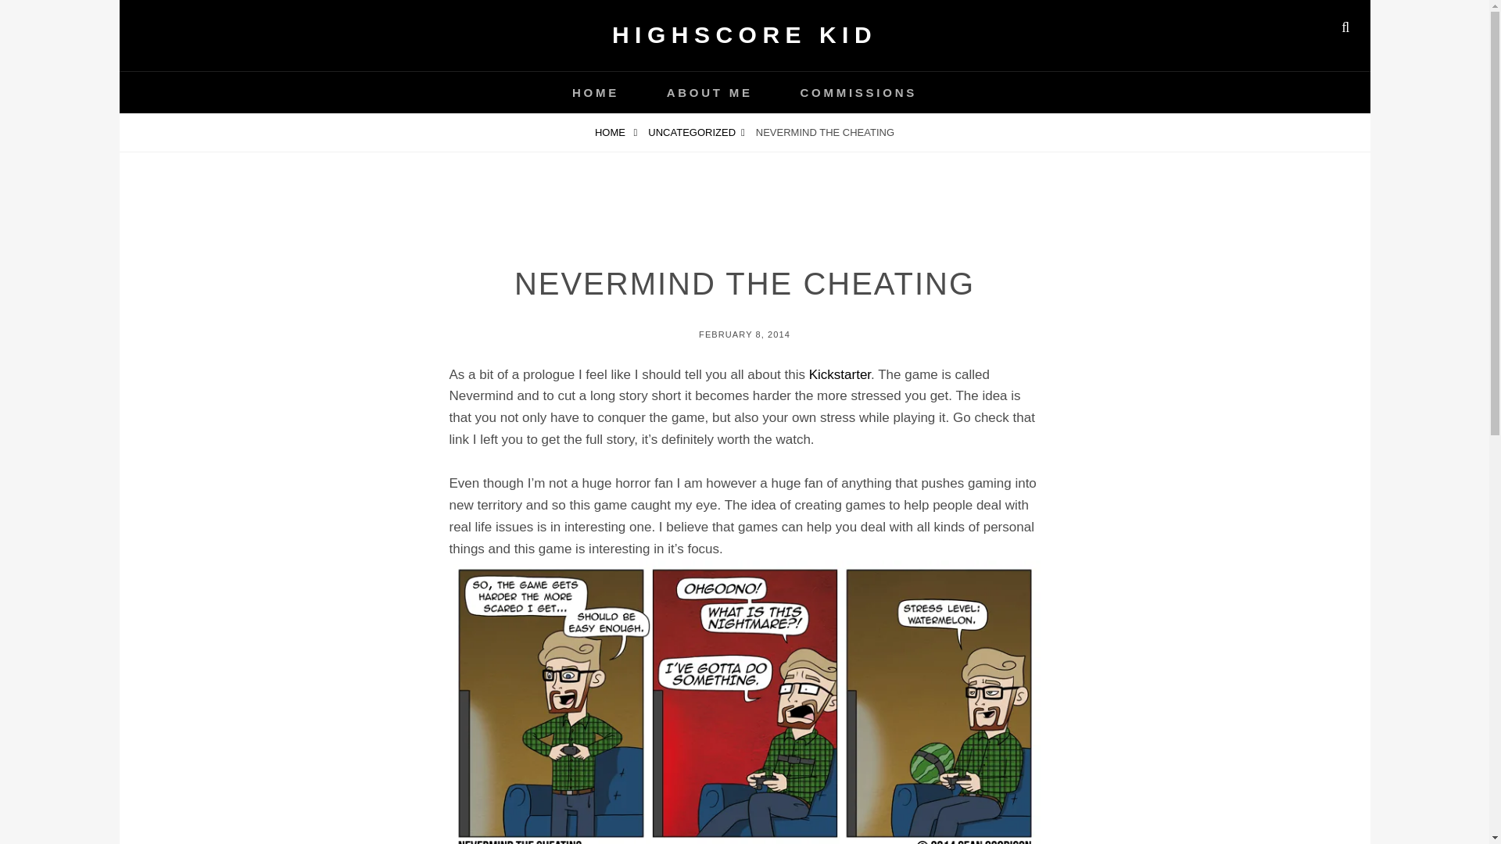 This screenshot has width=1501, height=844. Describe the element at coordinates (744, 34) in the screenshot. I see `HIGHSCORE KID` at that location.